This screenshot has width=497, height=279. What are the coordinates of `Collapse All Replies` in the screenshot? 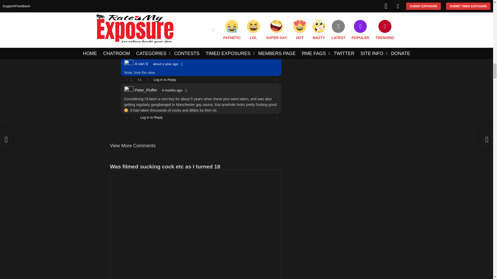 It's located at (228, 51).